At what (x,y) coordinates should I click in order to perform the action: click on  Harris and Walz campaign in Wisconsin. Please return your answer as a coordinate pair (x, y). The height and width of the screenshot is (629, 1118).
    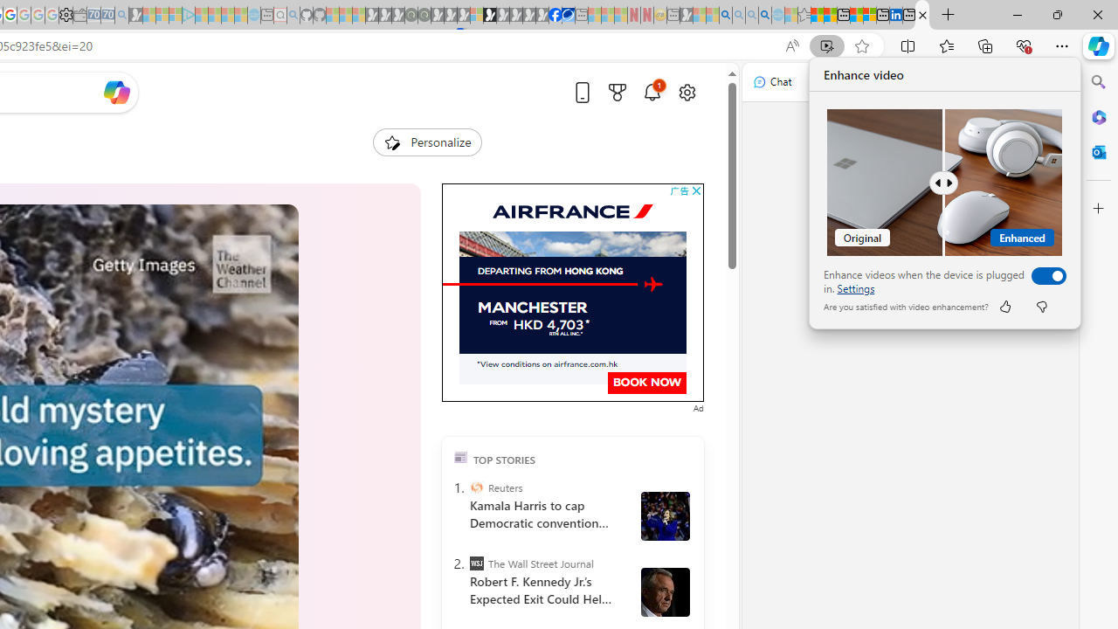
    Looking at the image, I should click on (665, 516).